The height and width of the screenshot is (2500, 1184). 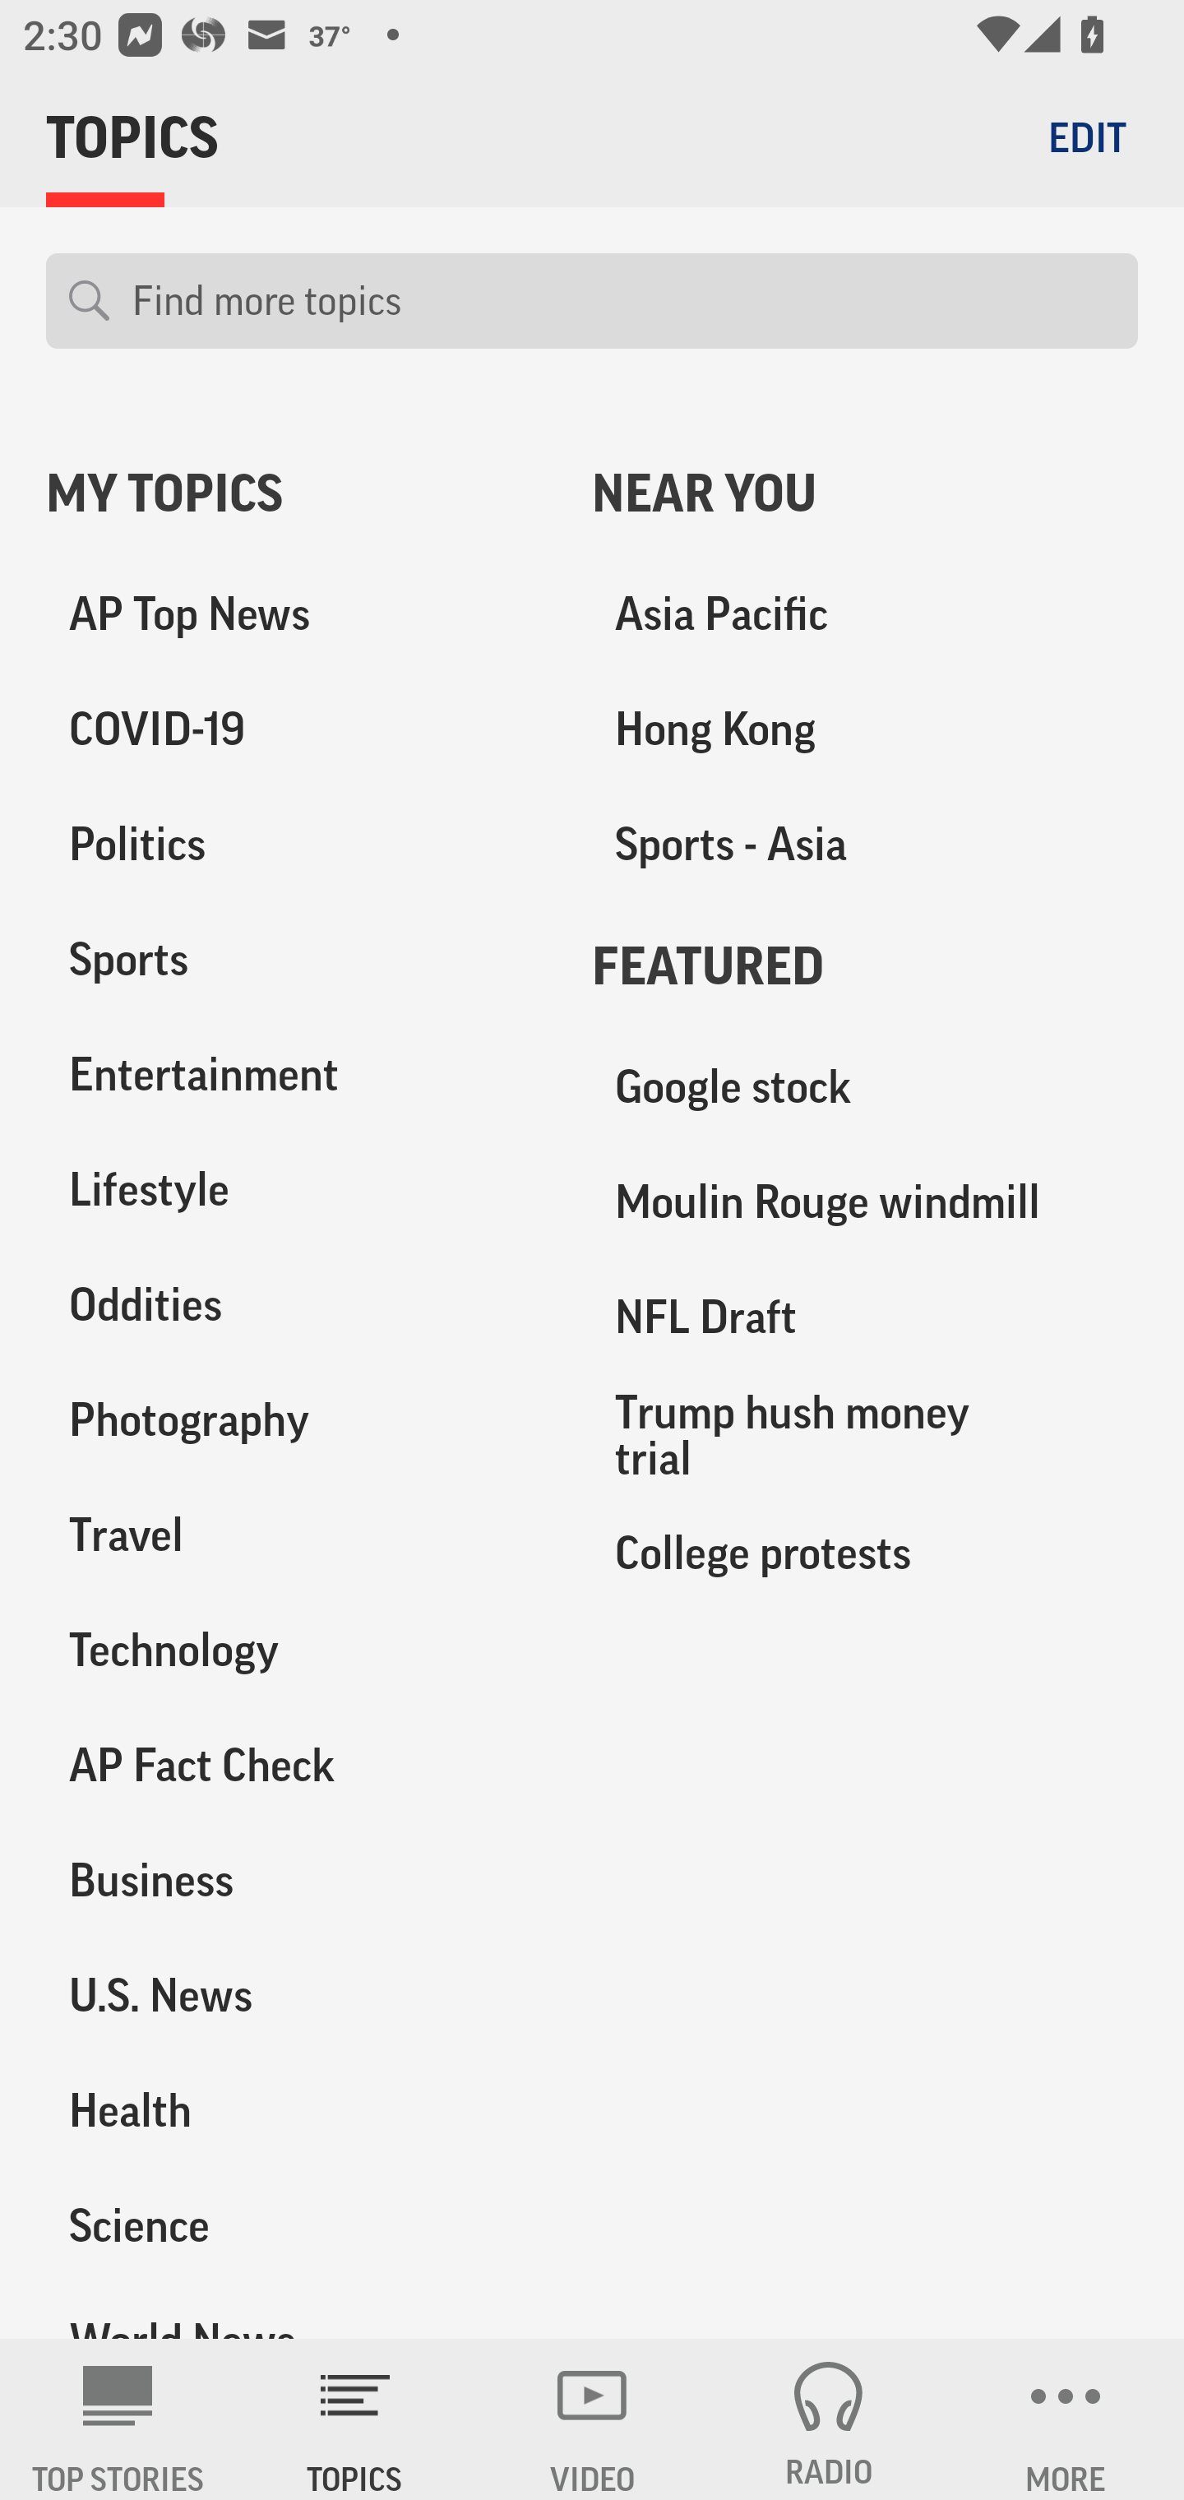 I want to click on RADIO, so click(x=829, y=2419).